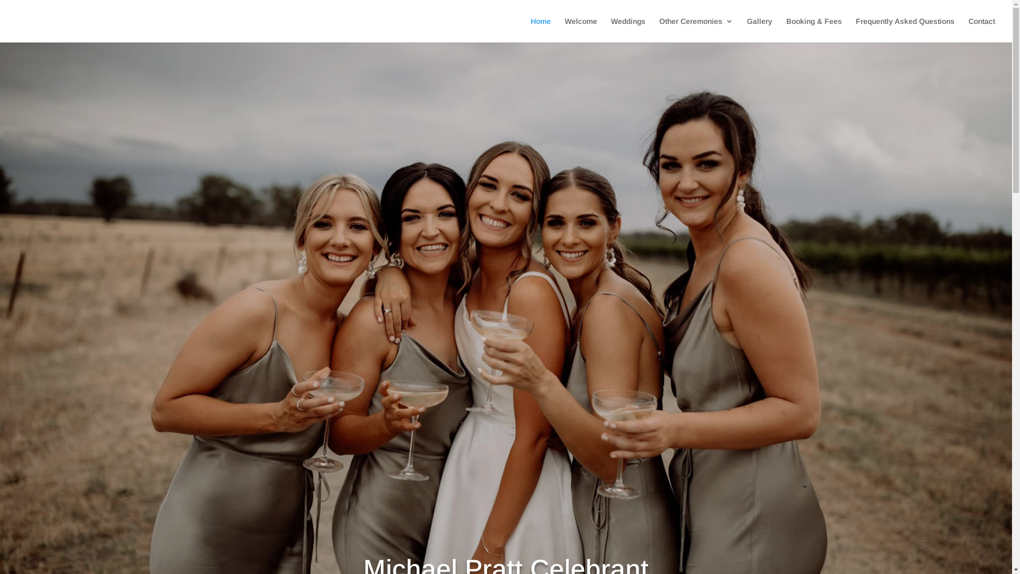 The height and width of the screenshot is (574, 1020). What do you see at coordinates (581, 30) in the screenshot?
I see `Welcome` at bounding box center [581, 30].